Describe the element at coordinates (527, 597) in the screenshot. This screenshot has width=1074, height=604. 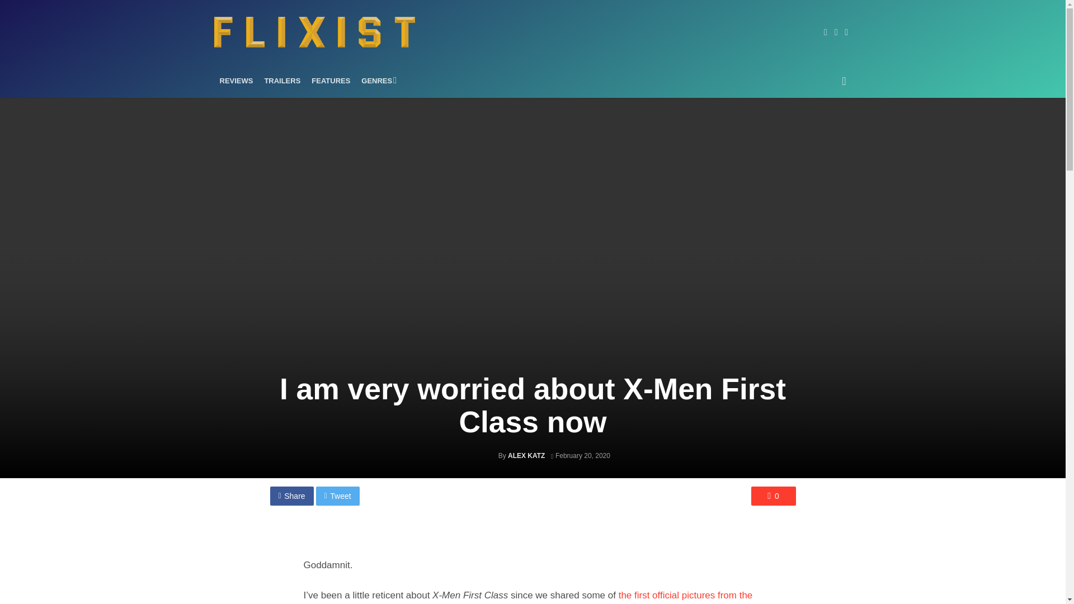
I see `the first official pictures from the film` at that location.